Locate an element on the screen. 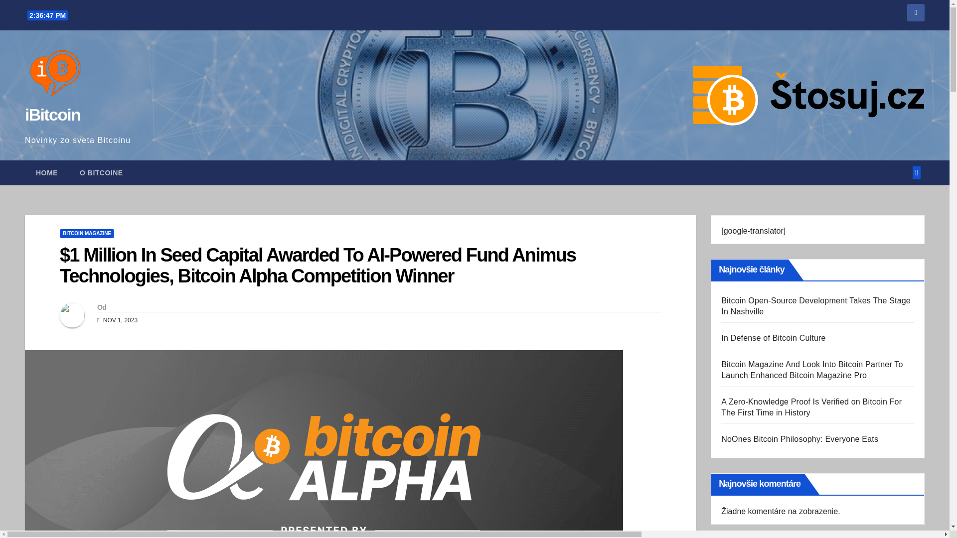 This screenshot has height=538, width=957. O BITCOINE is located at coordinates (101, 172).